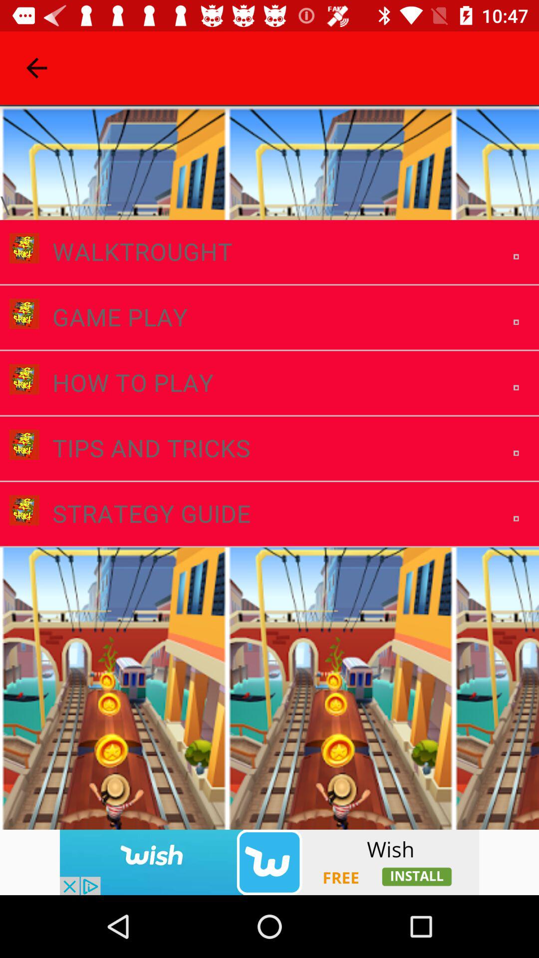 Image resolution: width=539 pixels, height=958 pixels. What do you see at coordinates (269, 862) in the screenshot?
I see `wish` at bounding box center [269, 862].